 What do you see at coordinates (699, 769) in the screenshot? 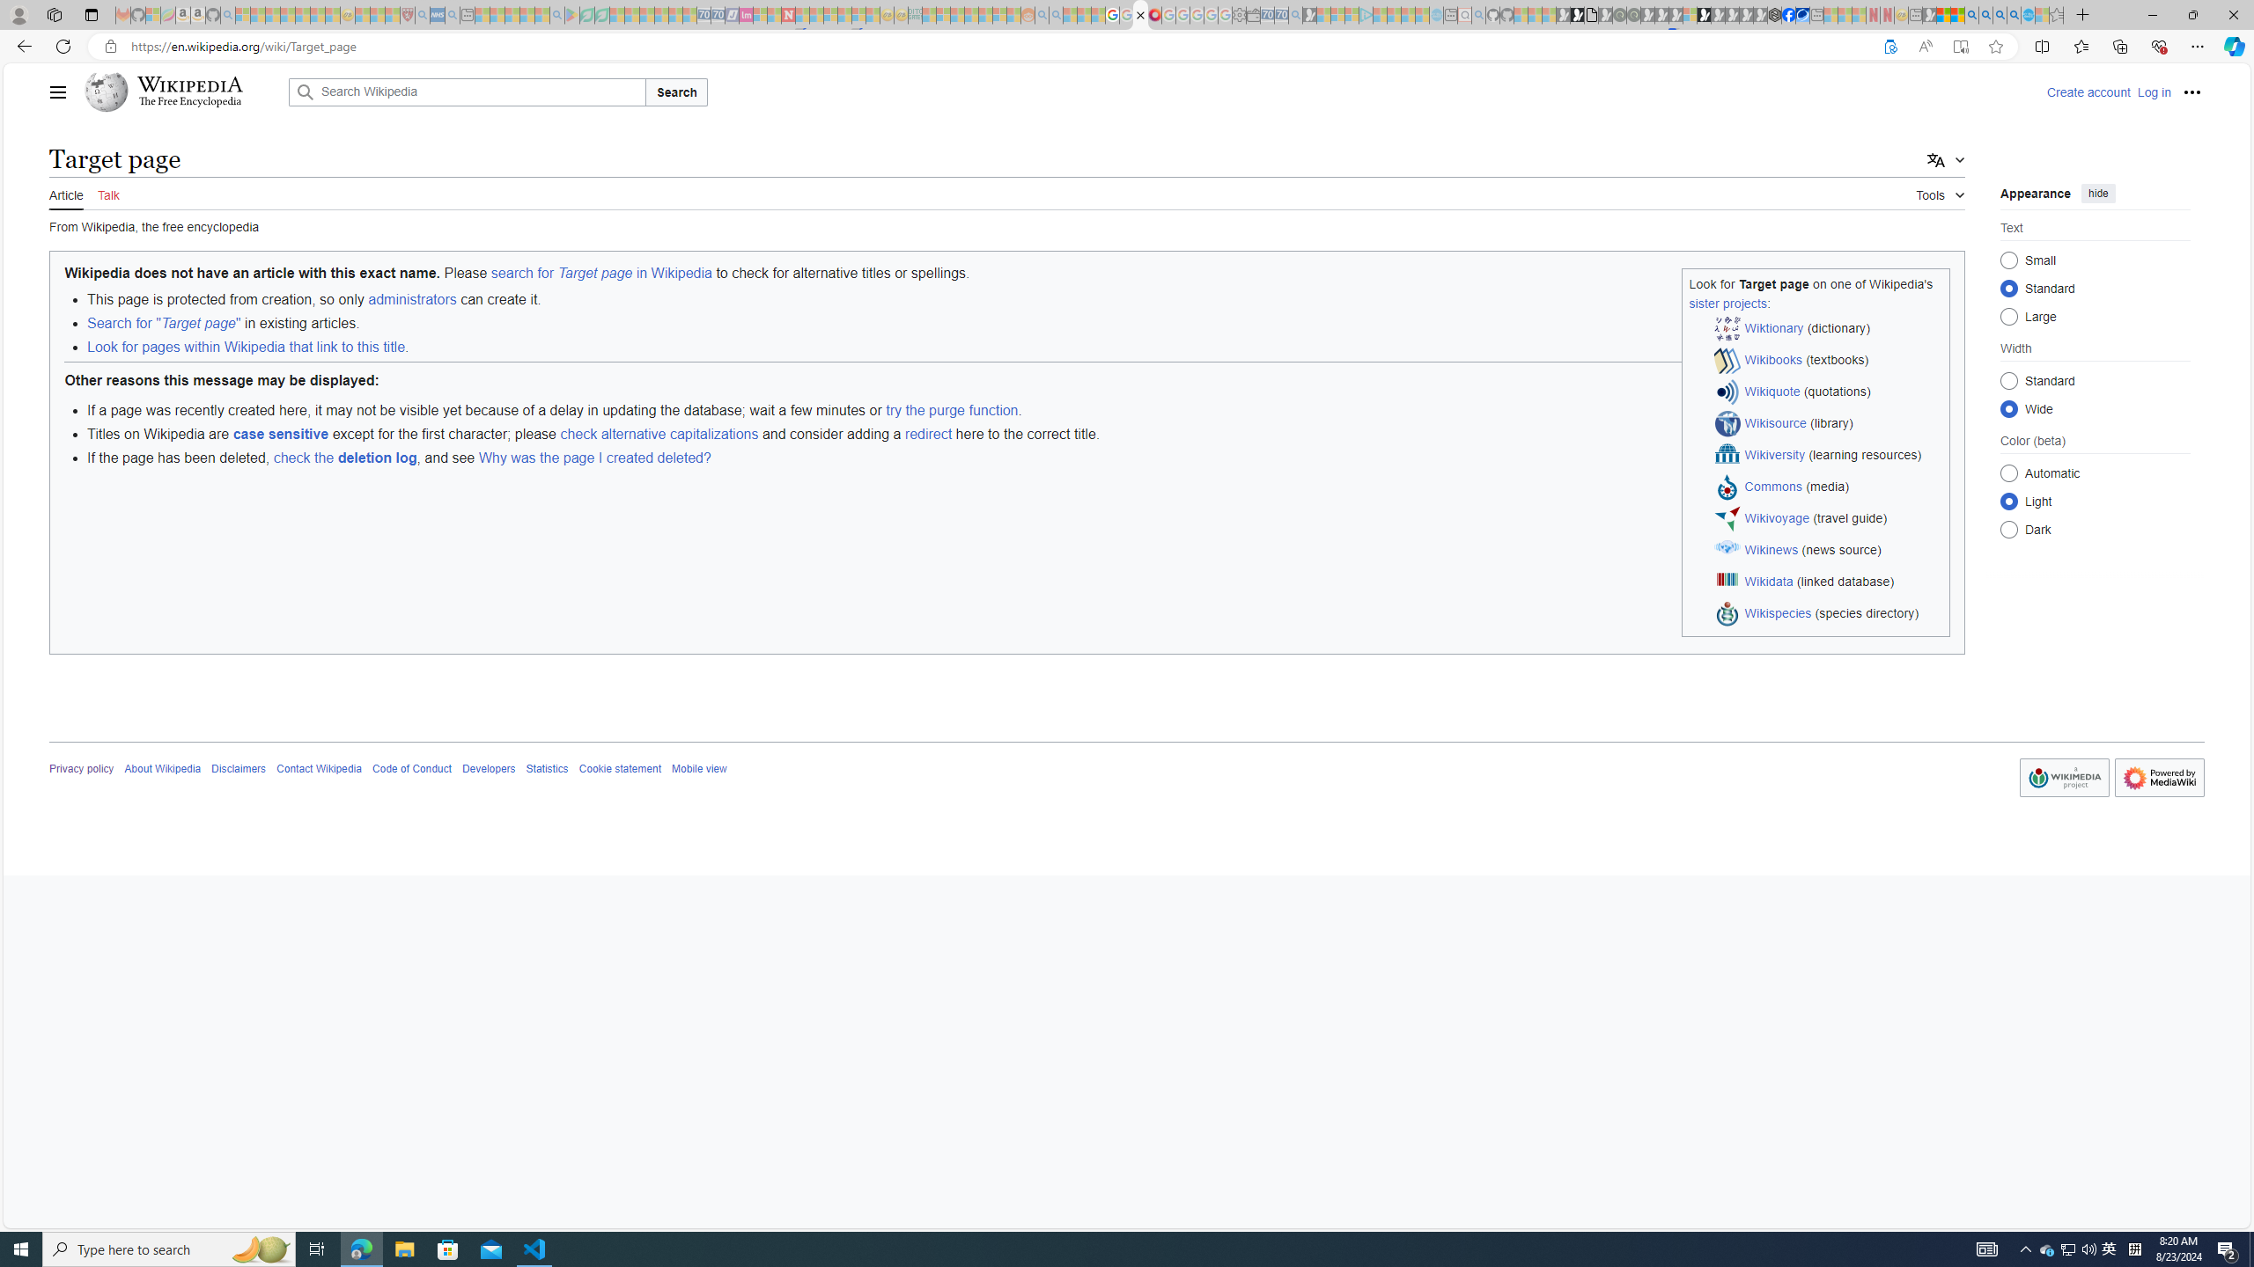
I see `Mobile view` at bounding box center [699, 769].